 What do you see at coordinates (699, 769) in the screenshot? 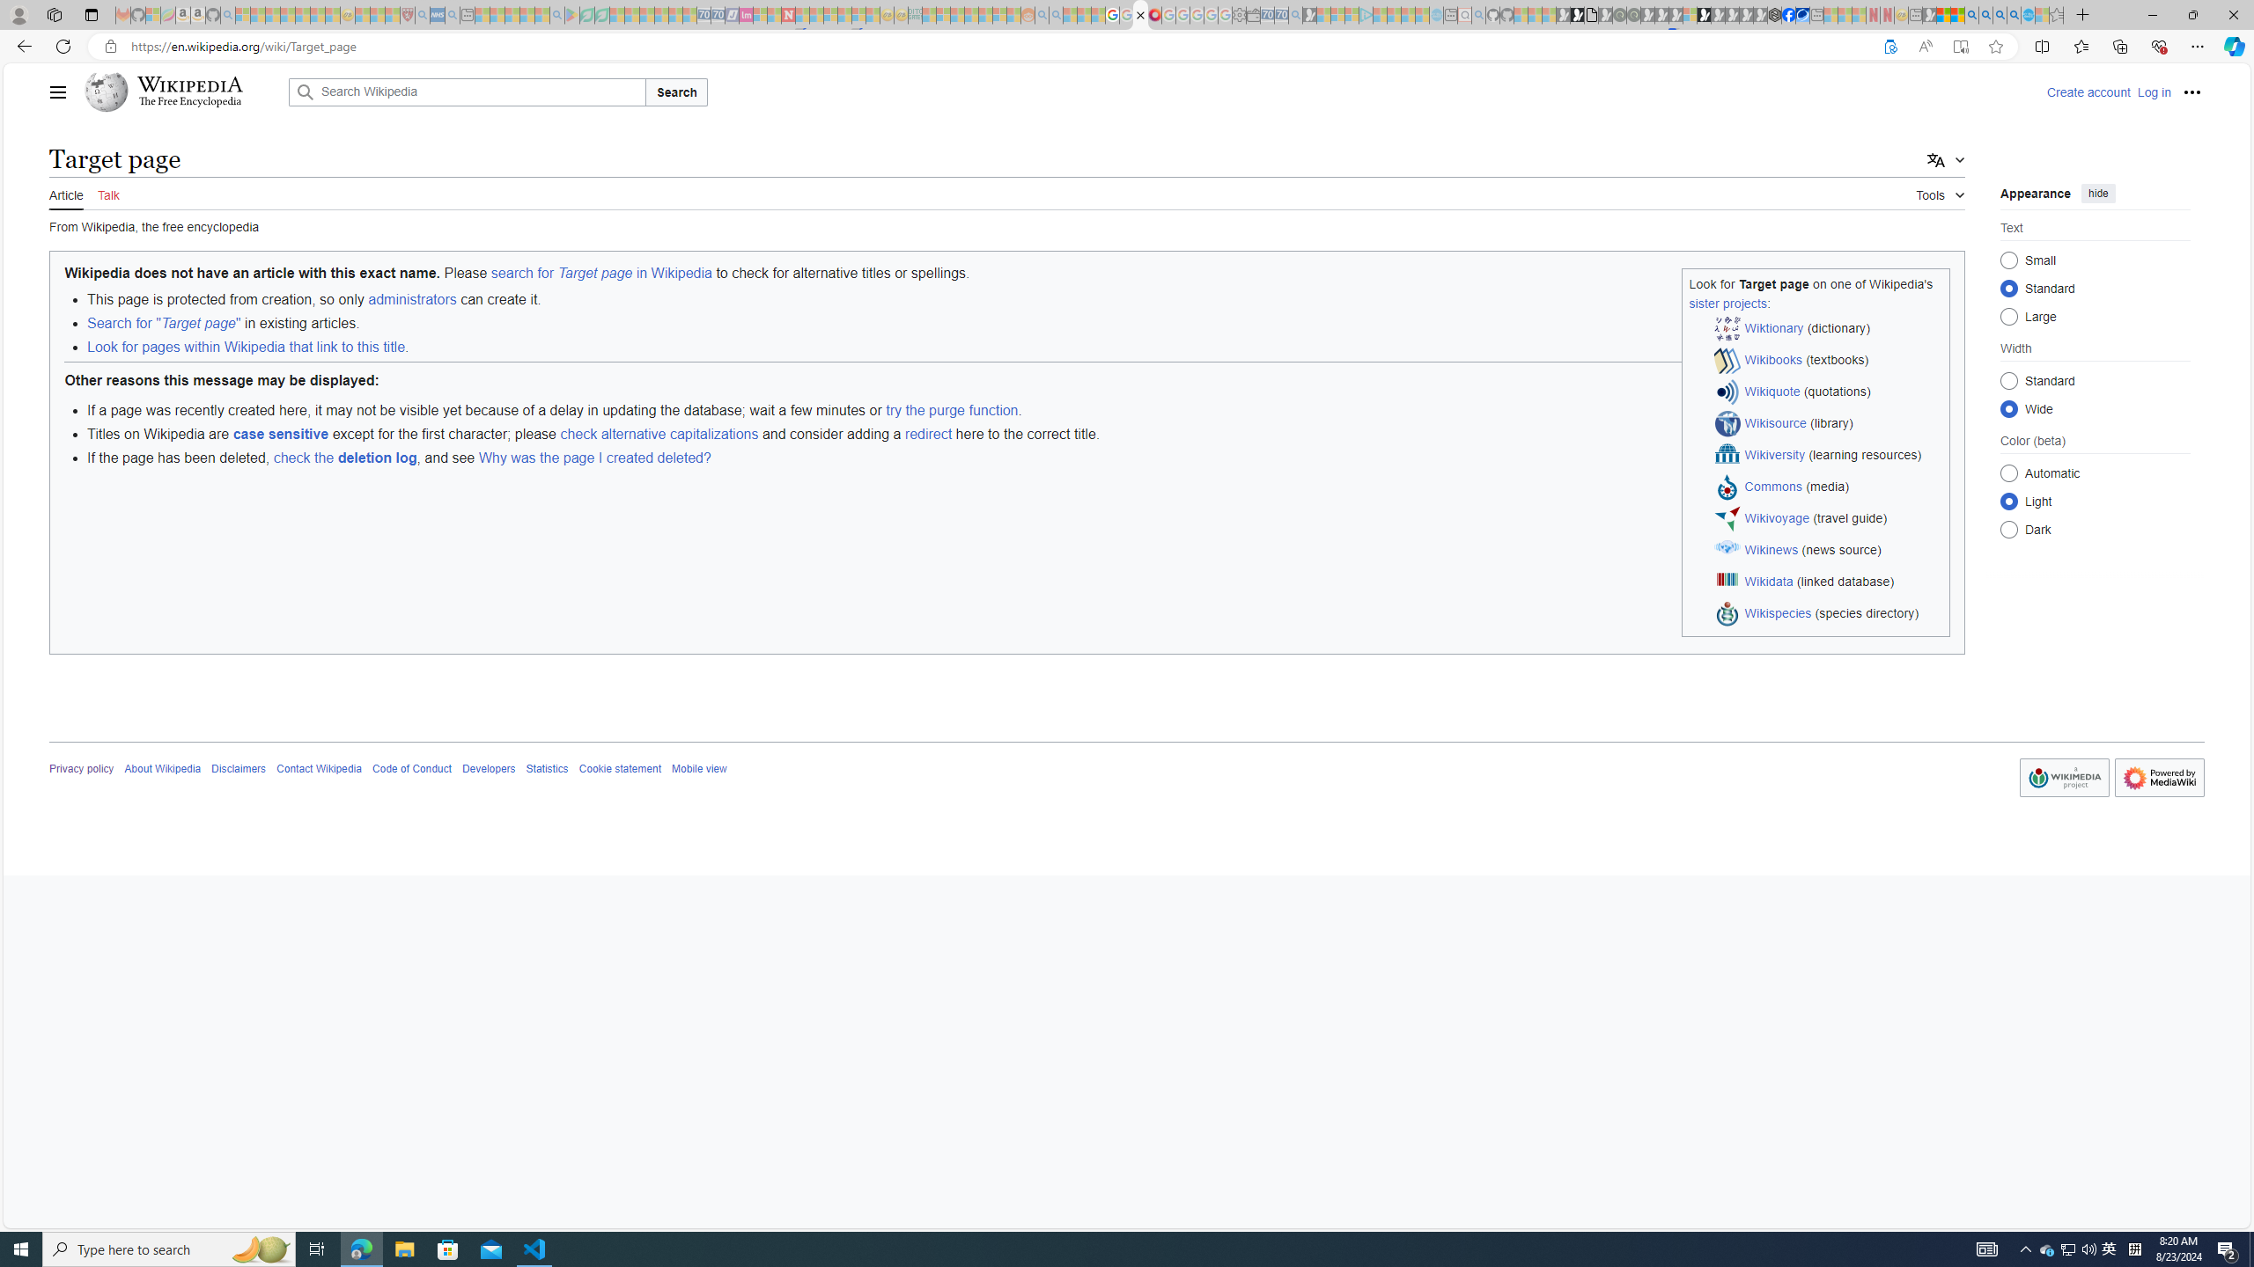
I see `Mobile view` at bounding box center [699, 769].